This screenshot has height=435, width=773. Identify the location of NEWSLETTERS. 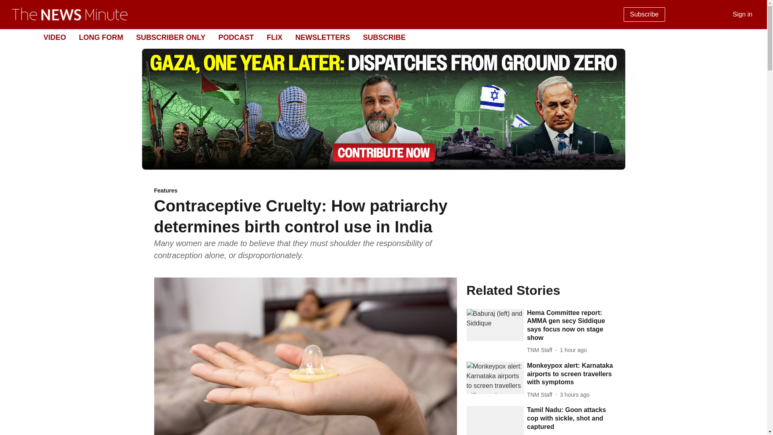
(322, 37).